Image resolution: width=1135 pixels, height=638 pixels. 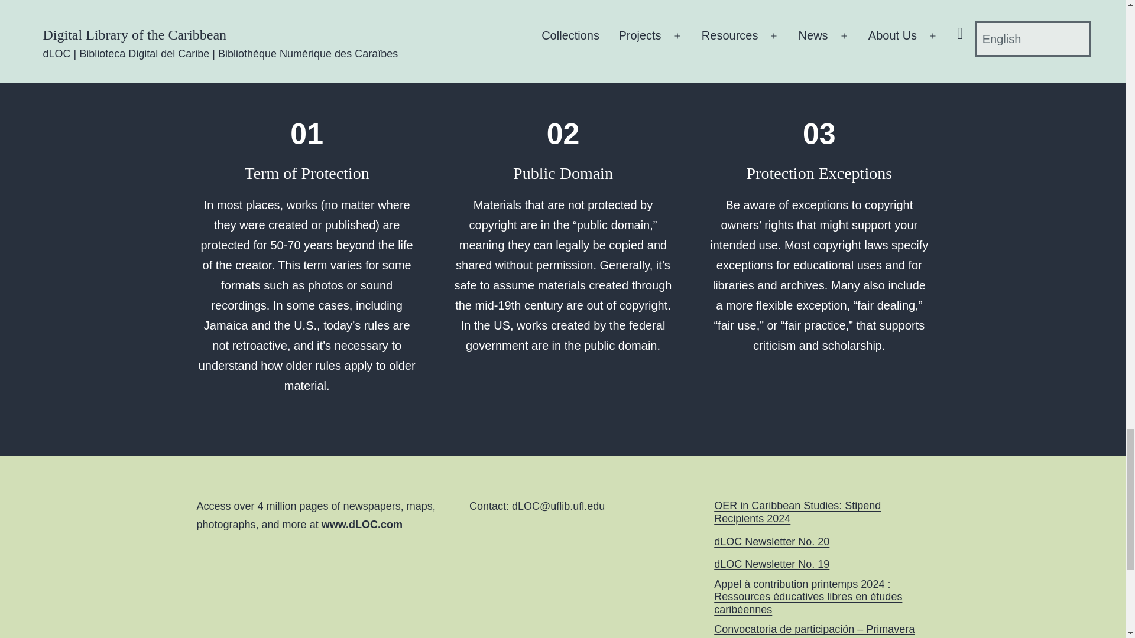 I want to click on dLOC Newsletter No. 19, so click(x=771, y=565).